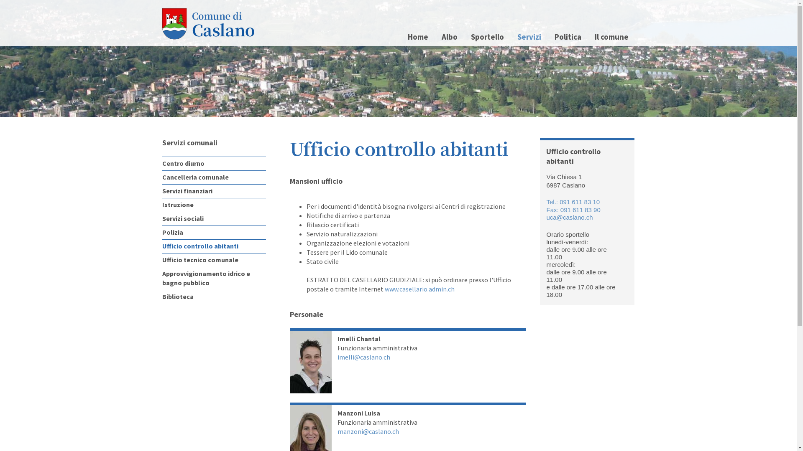 The height and width of the screenshot is (451, 803). Describe the element at coordinates (214, 191) in the screenshot. I see `Servizi finanziari` at that location.